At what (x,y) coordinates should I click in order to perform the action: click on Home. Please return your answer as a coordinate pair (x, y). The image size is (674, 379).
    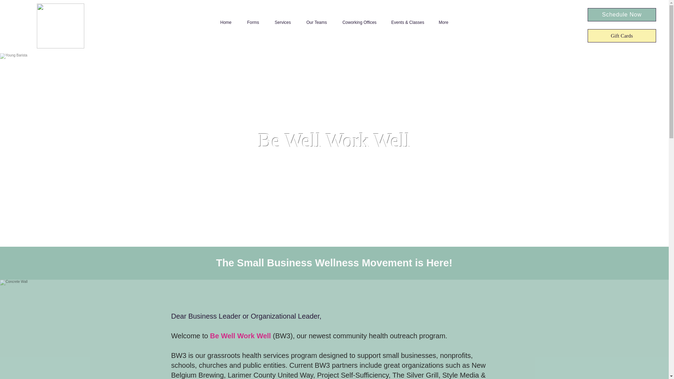
    Looking at the image, I should click on (226, 22).